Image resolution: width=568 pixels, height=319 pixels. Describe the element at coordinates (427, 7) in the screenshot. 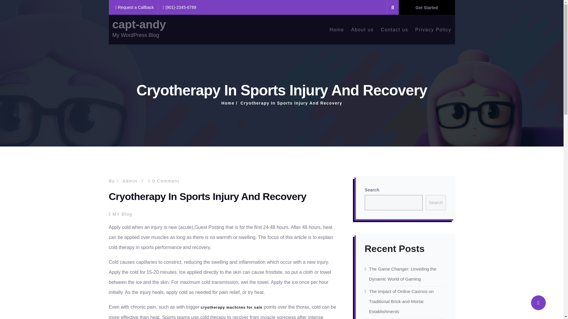

I see `Get Started` at that location.